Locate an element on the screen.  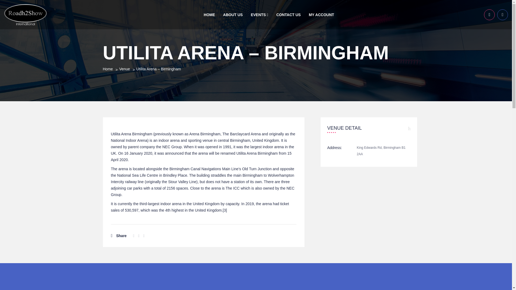
Contact Us is located at coordinates (289, 15).